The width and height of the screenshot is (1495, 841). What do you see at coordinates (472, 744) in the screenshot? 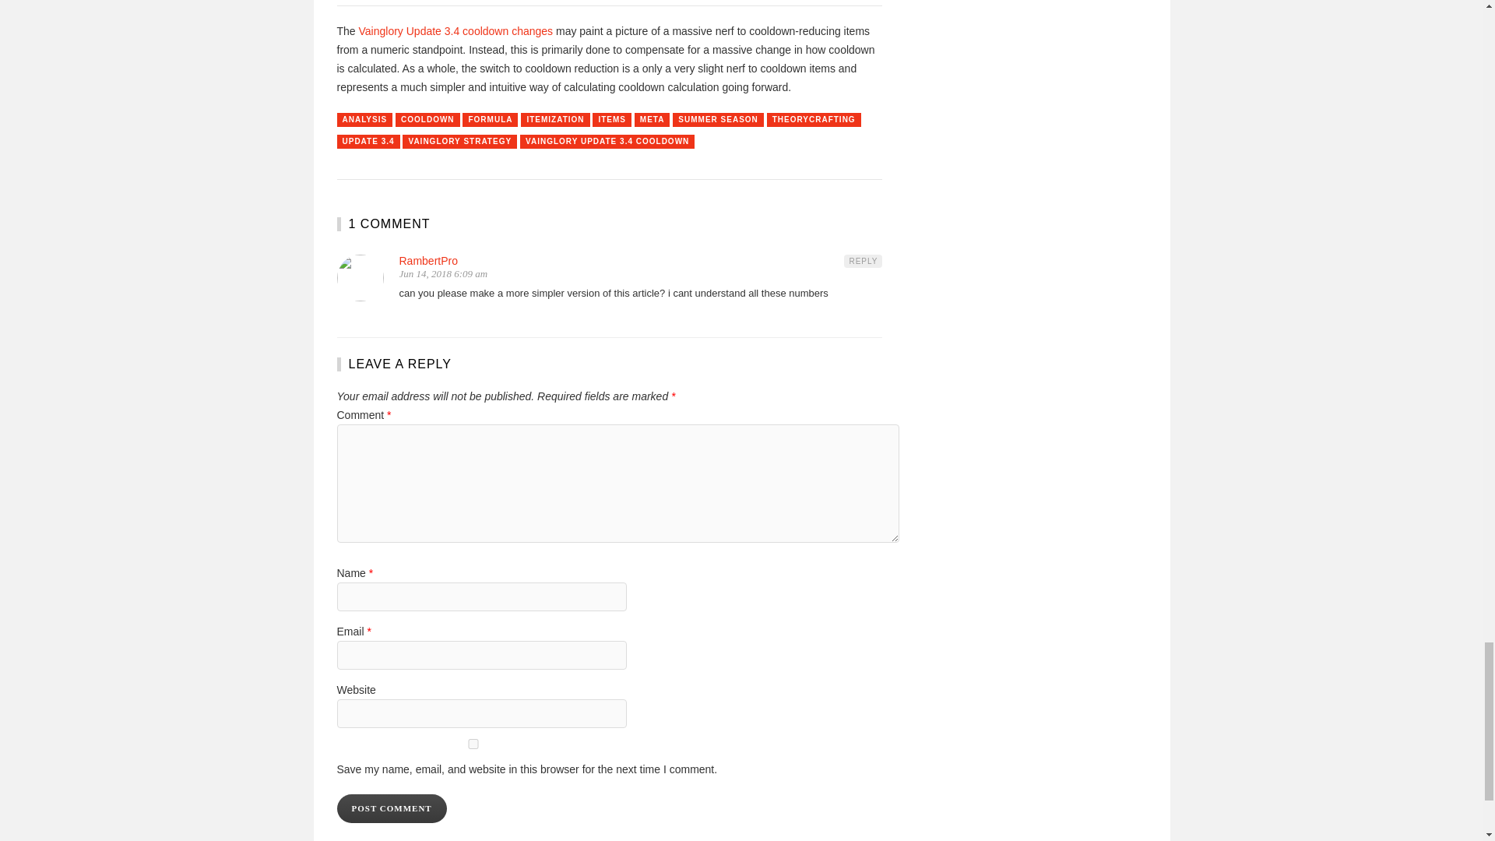
I see `yes` at bounding box center [472, 744].